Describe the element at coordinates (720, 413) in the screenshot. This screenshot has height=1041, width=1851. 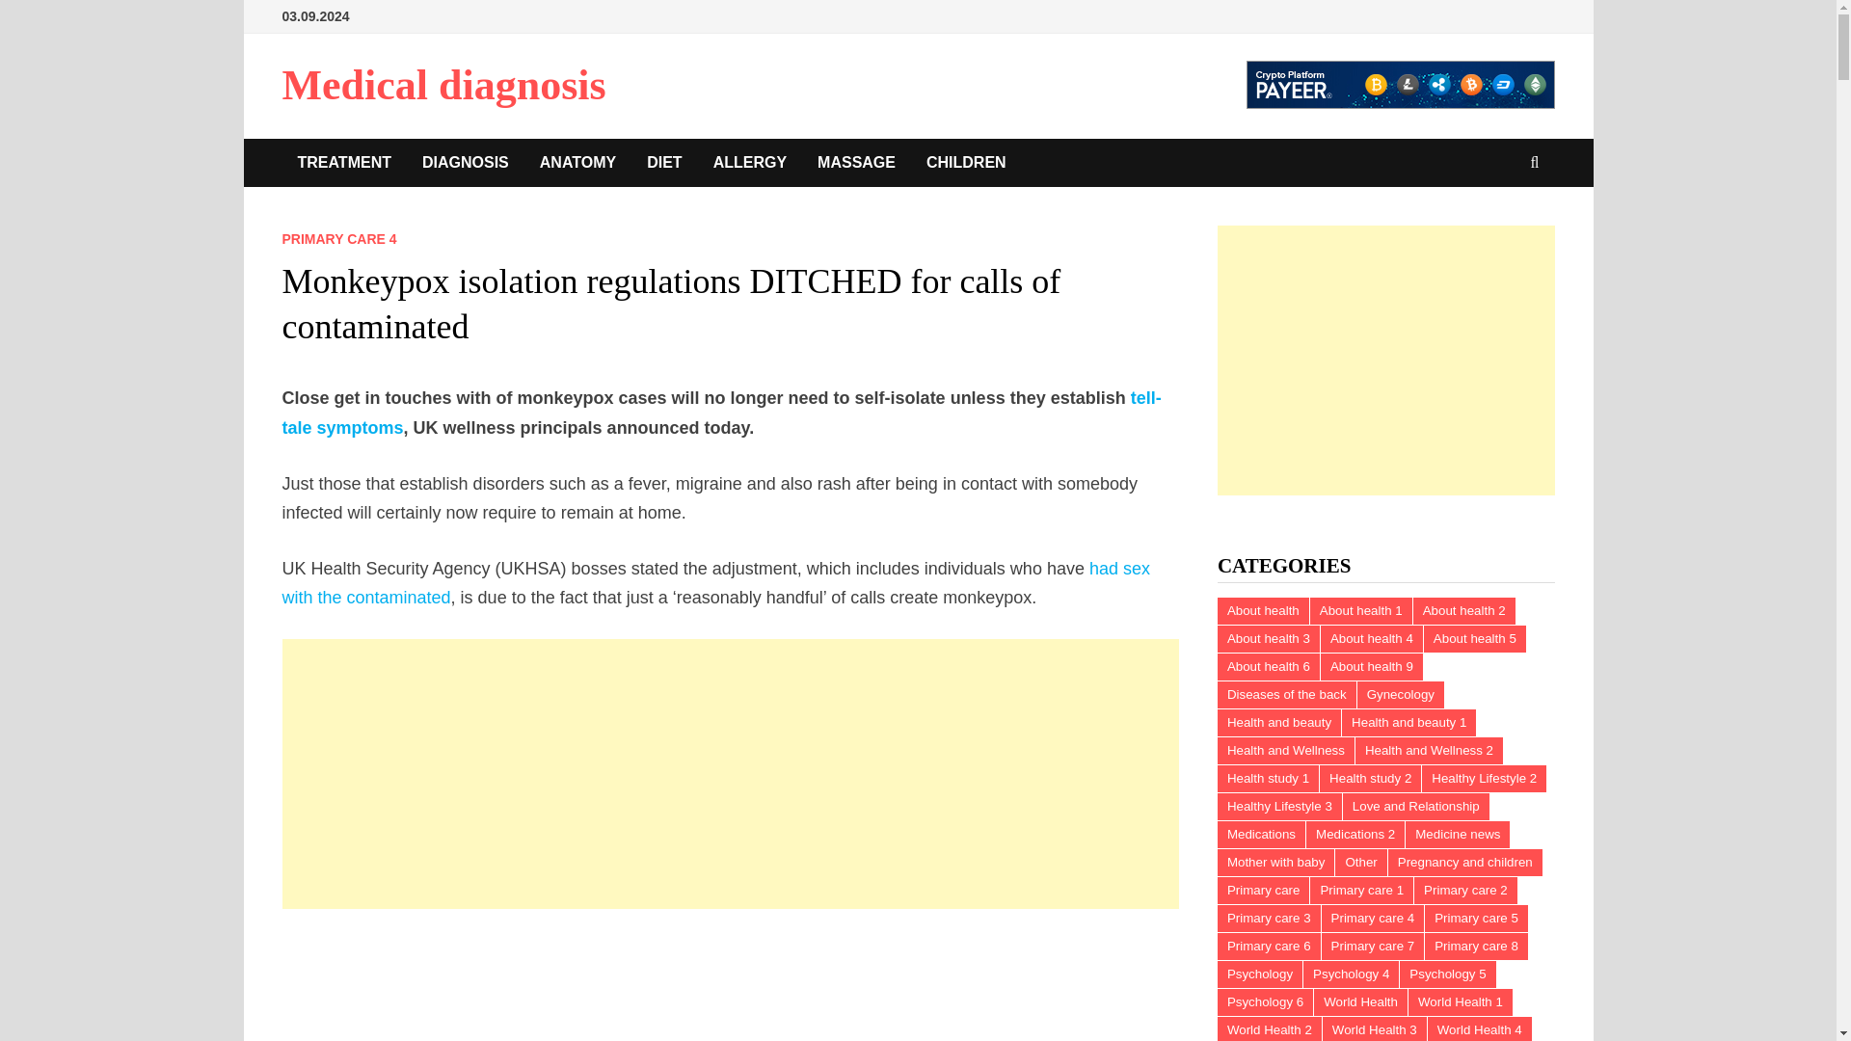
I see `tell-tale symptoms` at that location.